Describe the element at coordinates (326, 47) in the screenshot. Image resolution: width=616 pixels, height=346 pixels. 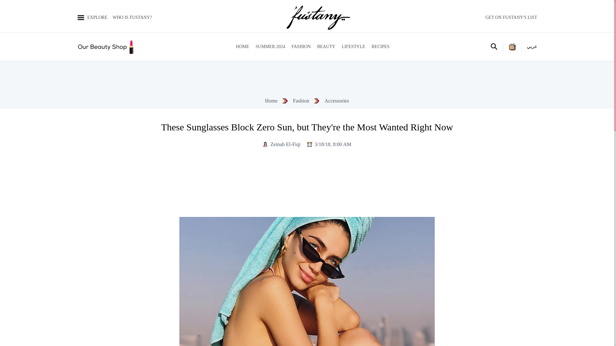
I see `BEAUTY` at that location.